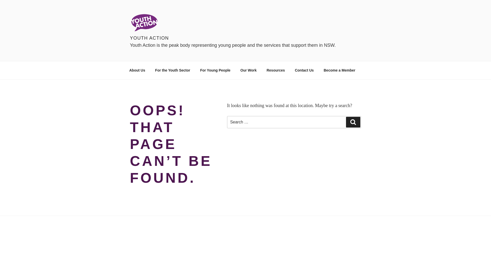  I want to click on For the Youth Sector, so click(173, 70).